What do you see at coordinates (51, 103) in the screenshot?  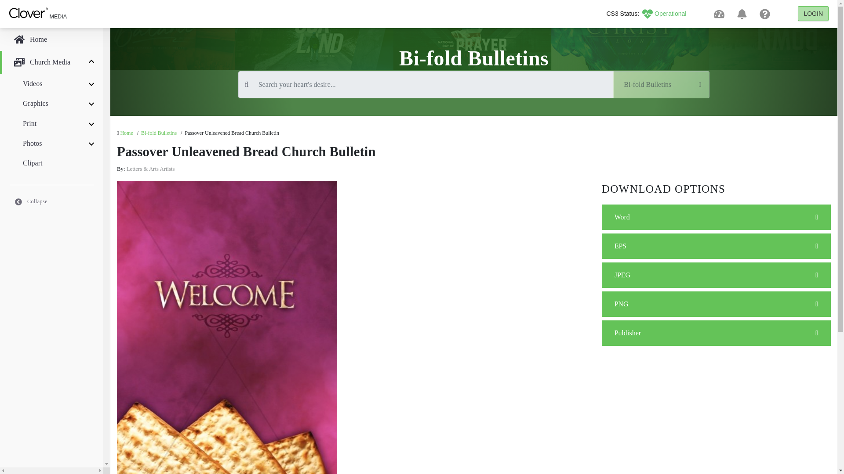 I see `Graphics` at bounding box center [51, 103].